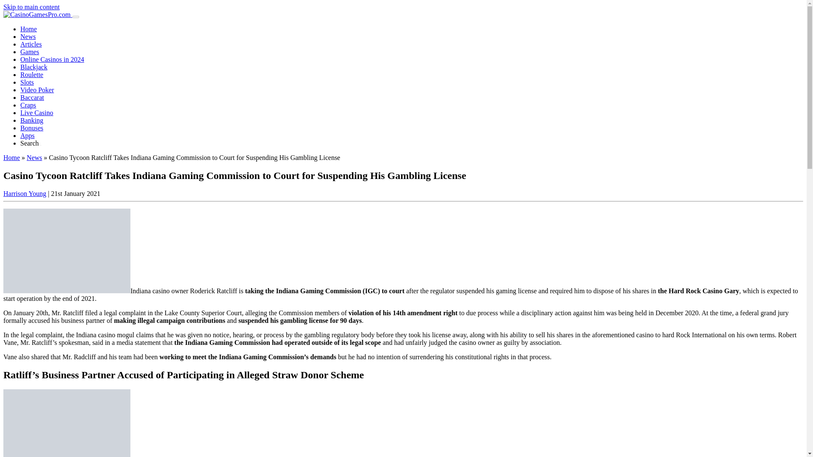 The image size is (813, 457). I want to click on Apps, so click(28, 135).